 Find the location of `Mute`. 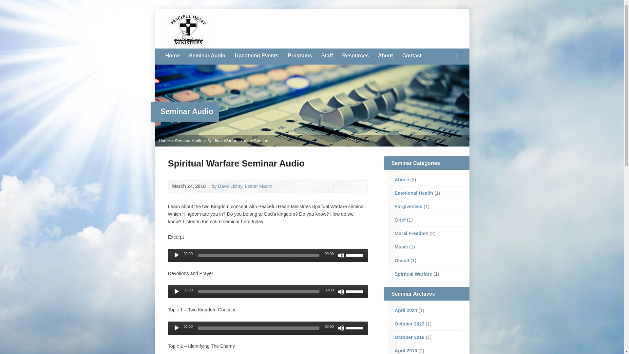

Mute is located at coordinates (341, 292).